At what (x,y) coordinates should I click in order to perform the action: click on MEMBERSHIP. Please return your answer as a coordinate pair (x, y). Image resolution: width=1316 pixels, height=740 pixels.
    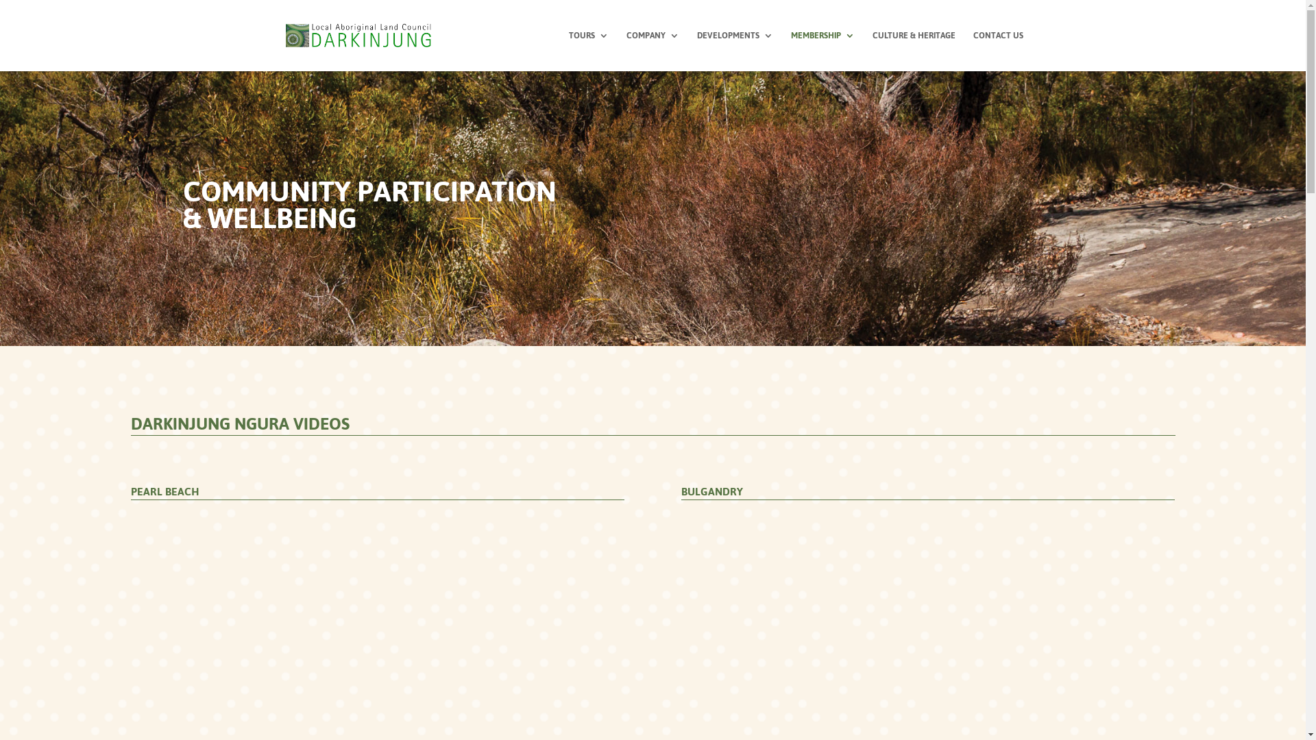
    Looking at the image, I should click on (822, 51).